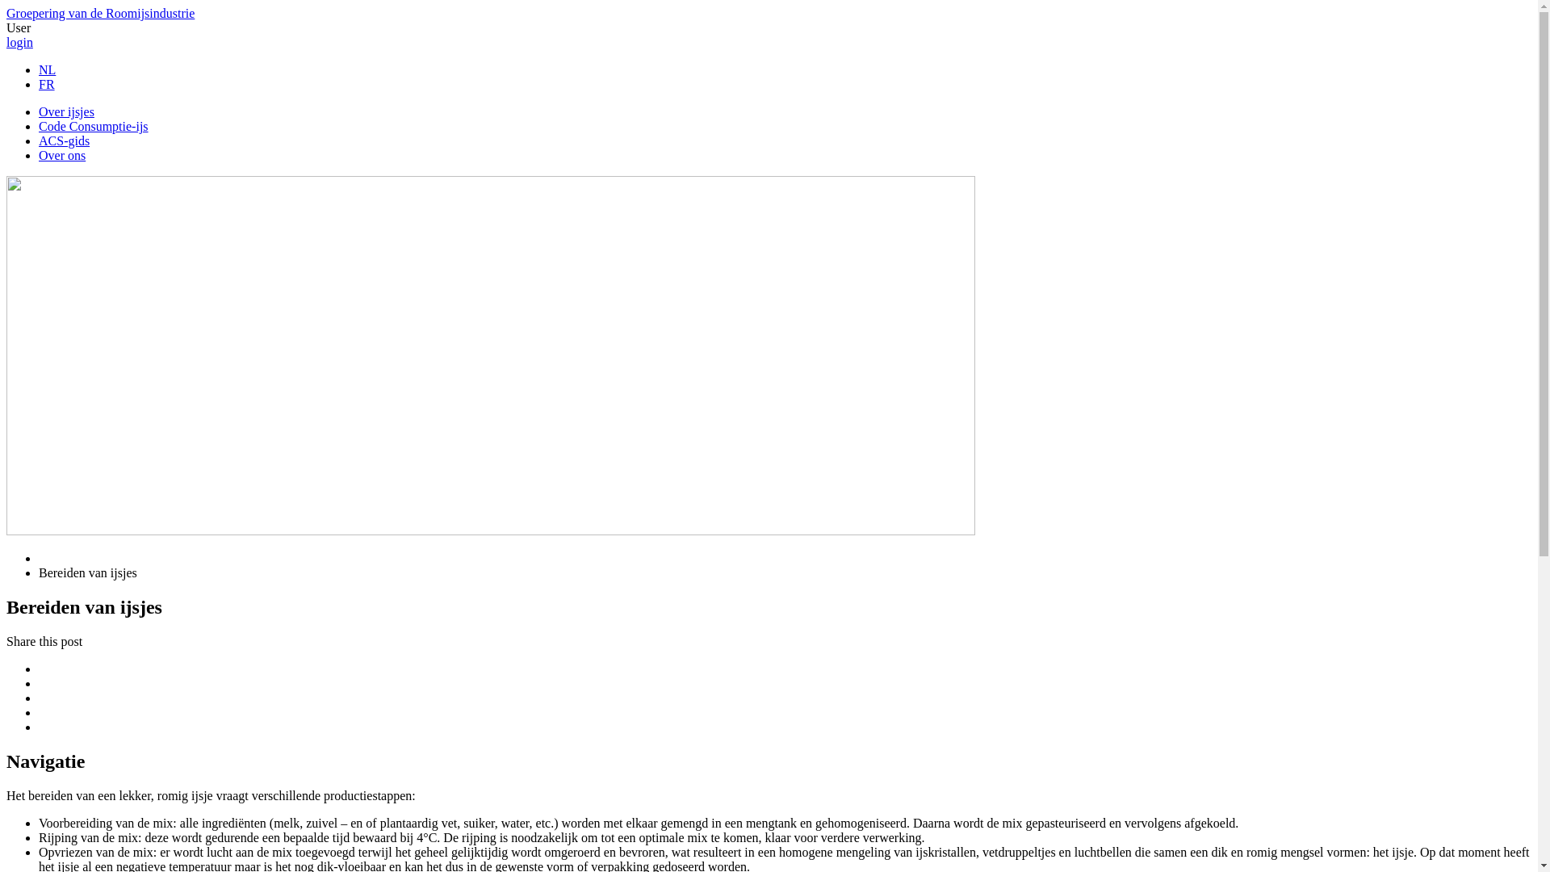  What do you see at coordinates (47, 69) in the screenshot?
I see `NL` at bounding box center [47, 69].